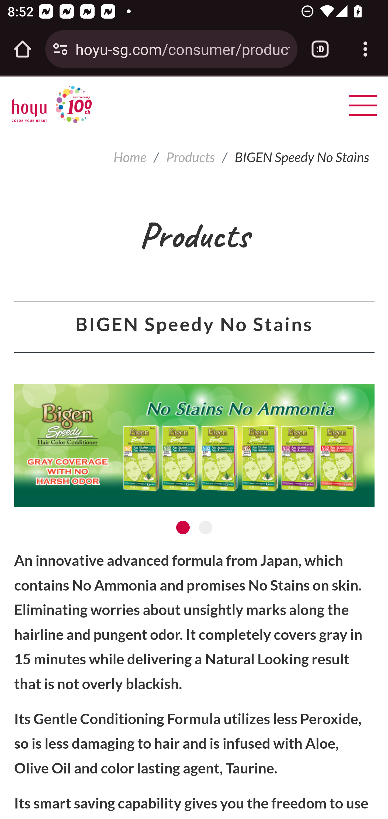 This screenshot has width=388, height=819. I want to click on hoyu Singapore, so click(52, 105).